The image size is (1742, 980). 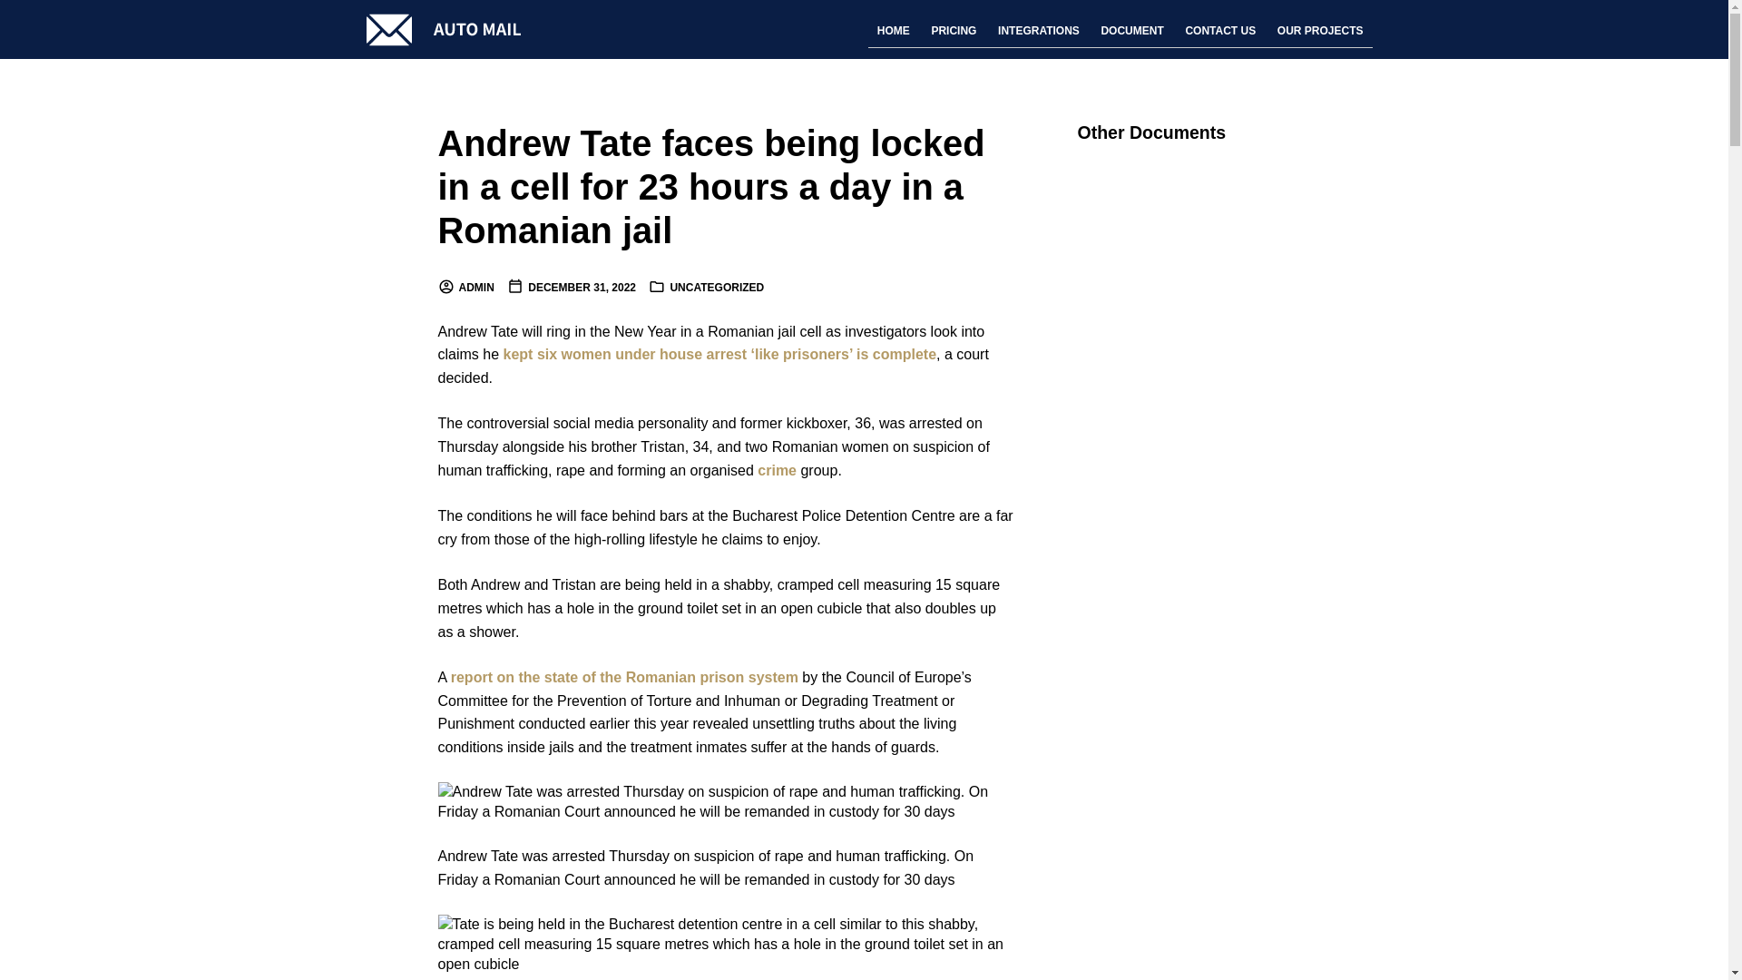 What do you see at coordinates (1219, 31) in the screenshot?
I see `CONTACT US` at bounding box center [1219, 31].